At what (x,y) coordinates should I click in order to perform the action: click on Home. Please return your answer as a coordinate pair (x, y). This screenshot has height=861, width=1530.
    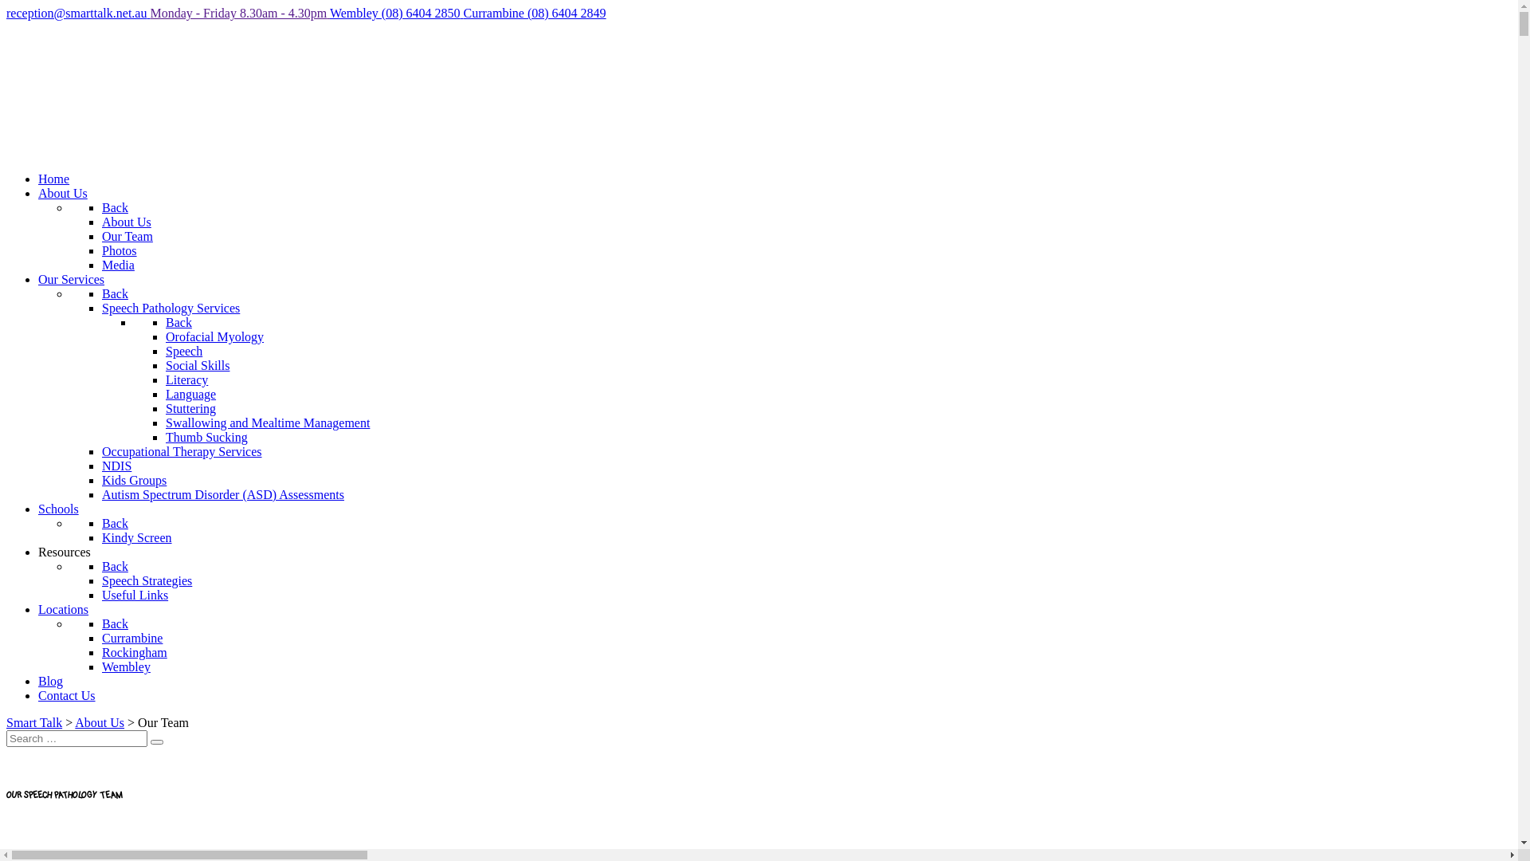
    Looking at the image, I should click on (54, 179).